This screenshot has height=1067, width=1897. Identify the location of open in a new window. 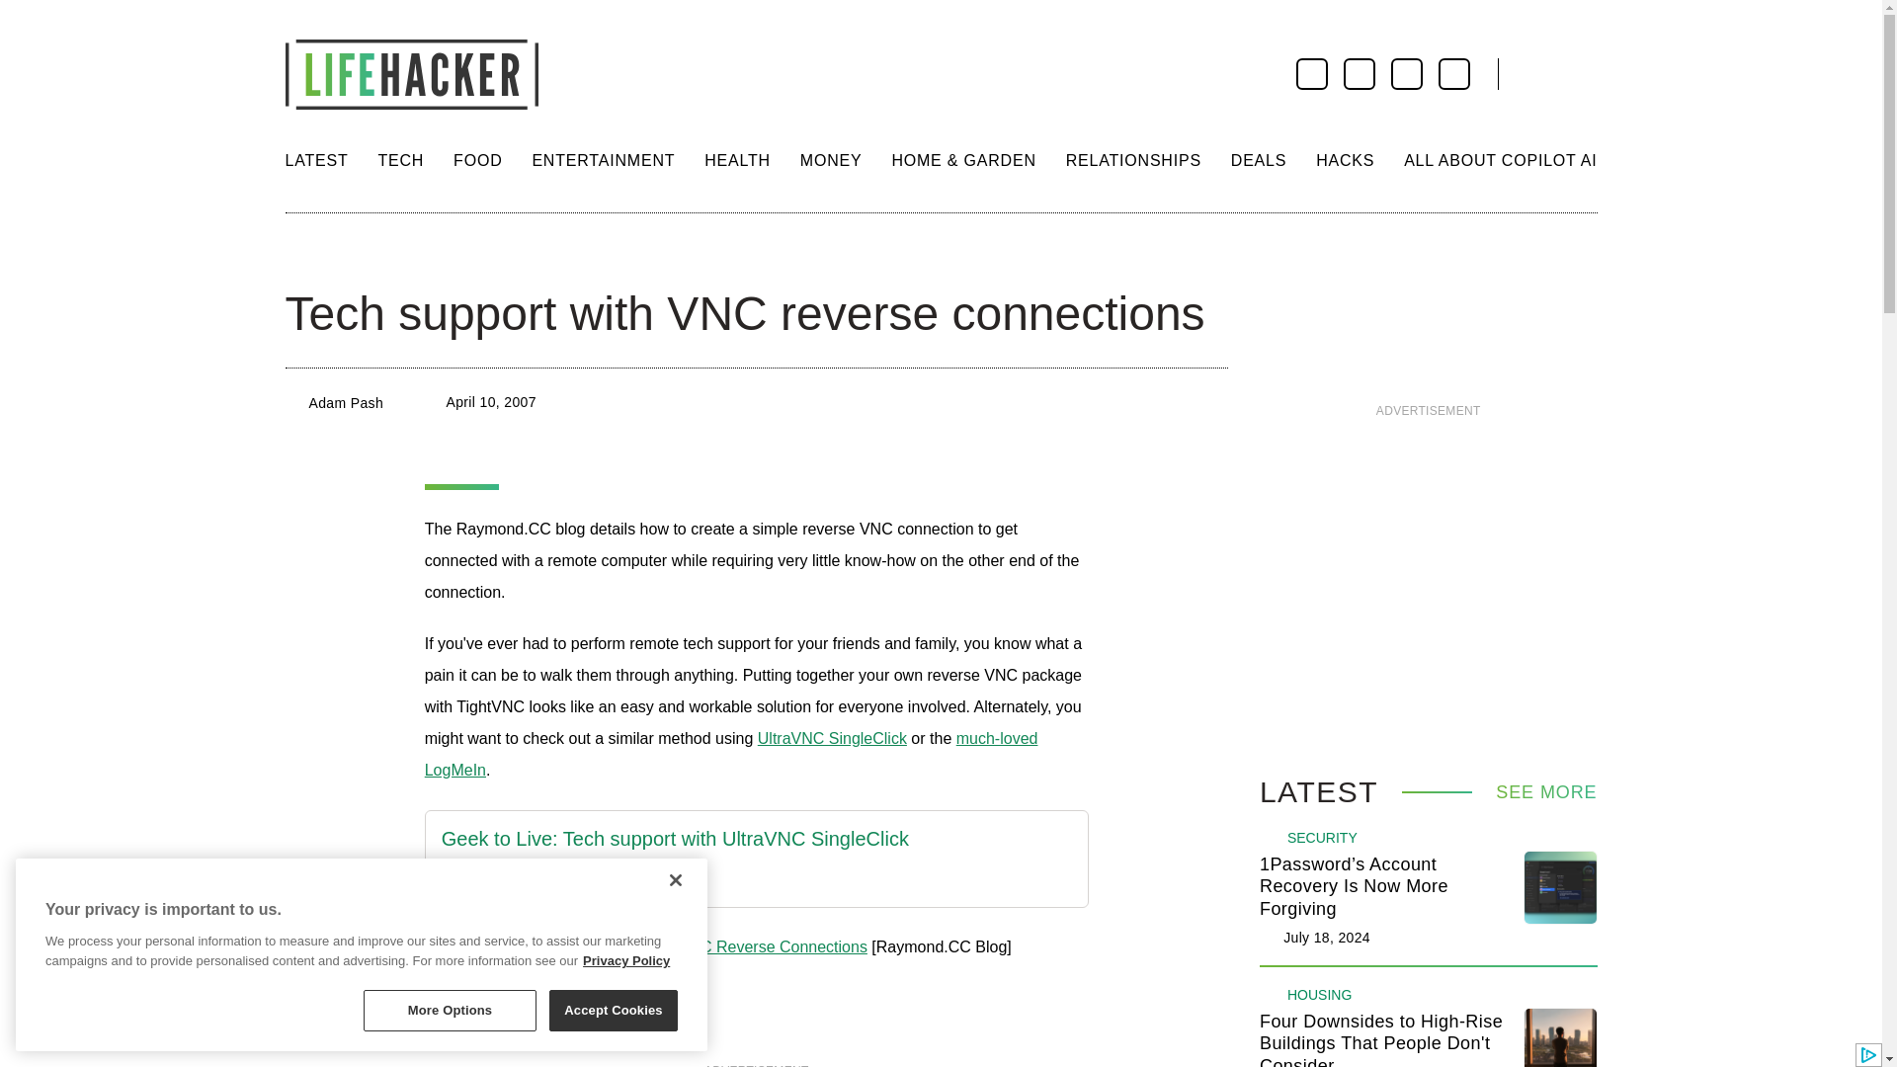
(675, 839).